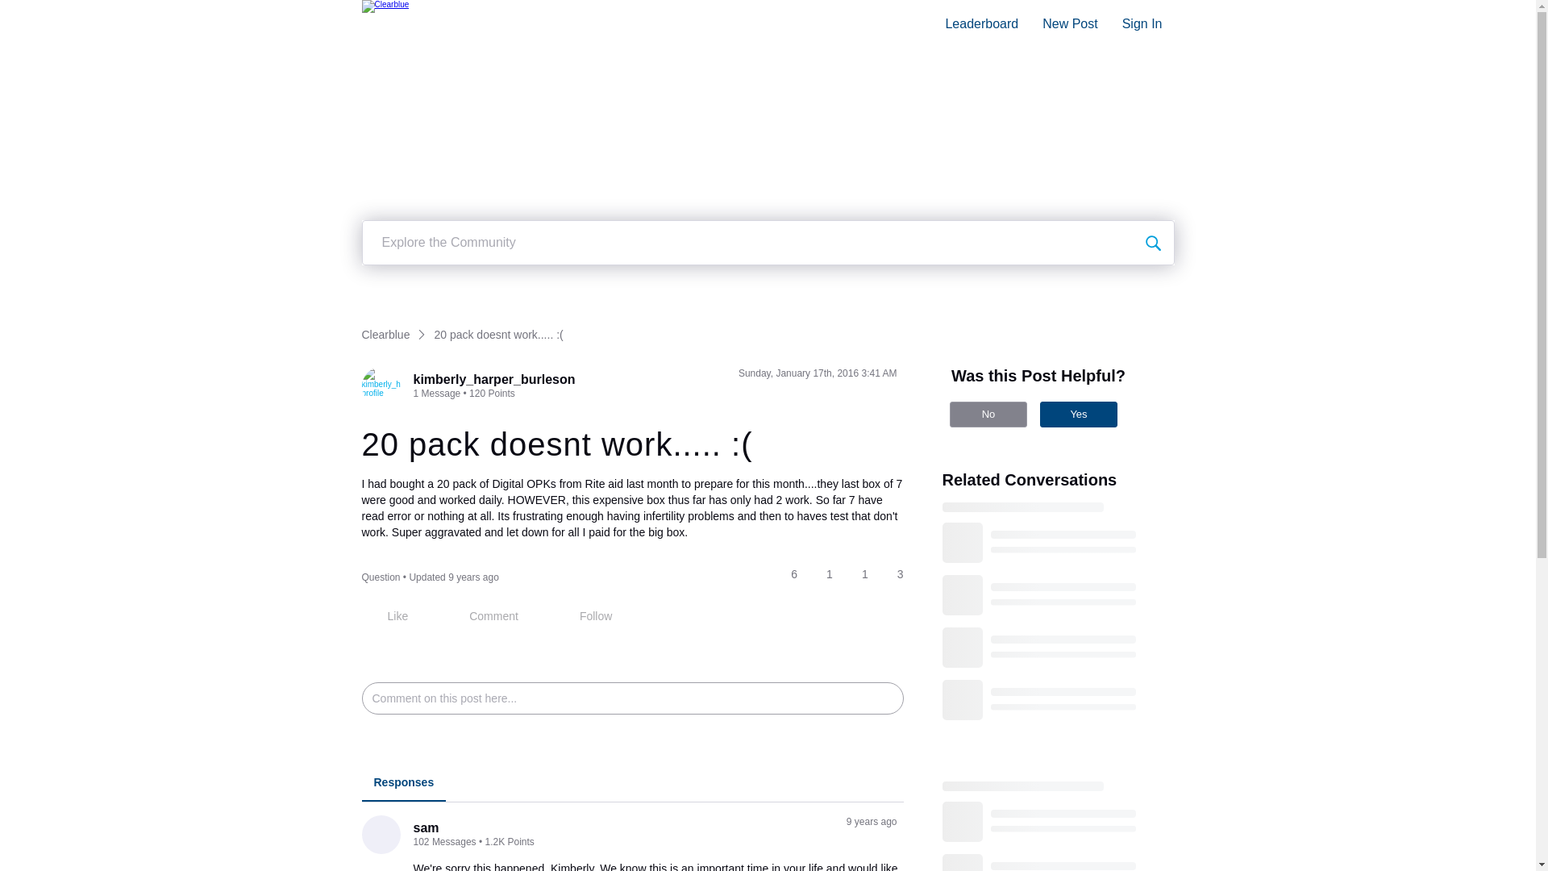 The width and height of the screenshot is (1548, 871). I want to click on sam, so click(380, 834).